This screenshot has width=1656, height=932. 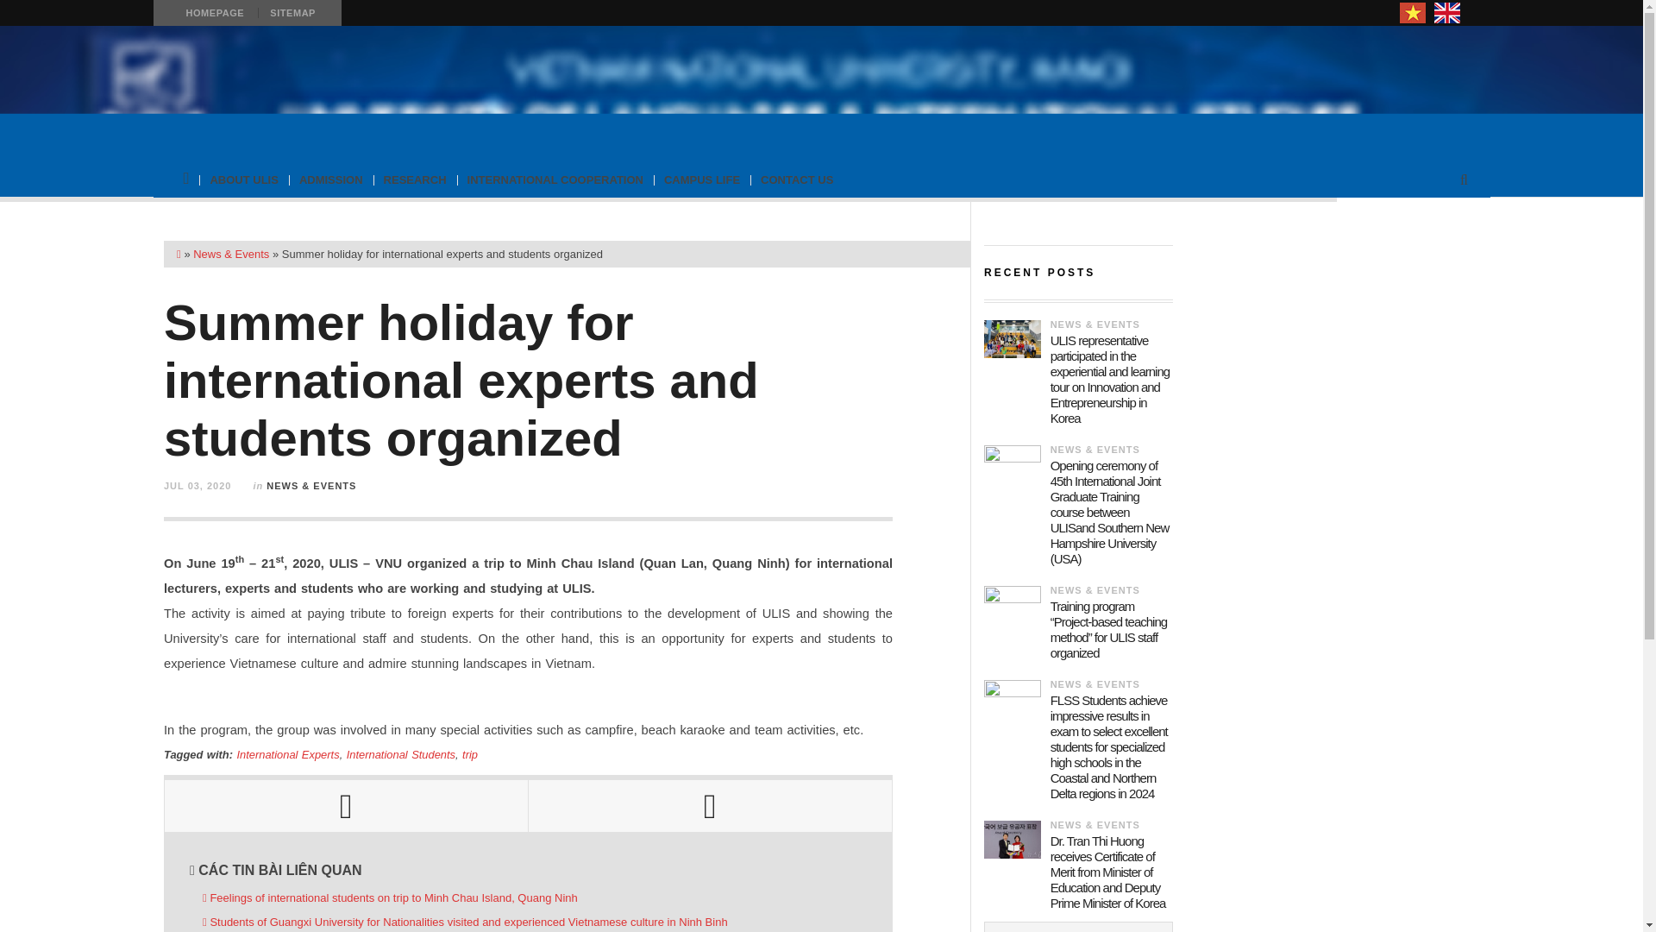 What do you see at coordinates (555, 179) in the screenshot?
I see `INTERNATIONAL COOPERATION` at bounding box center [555, 179].